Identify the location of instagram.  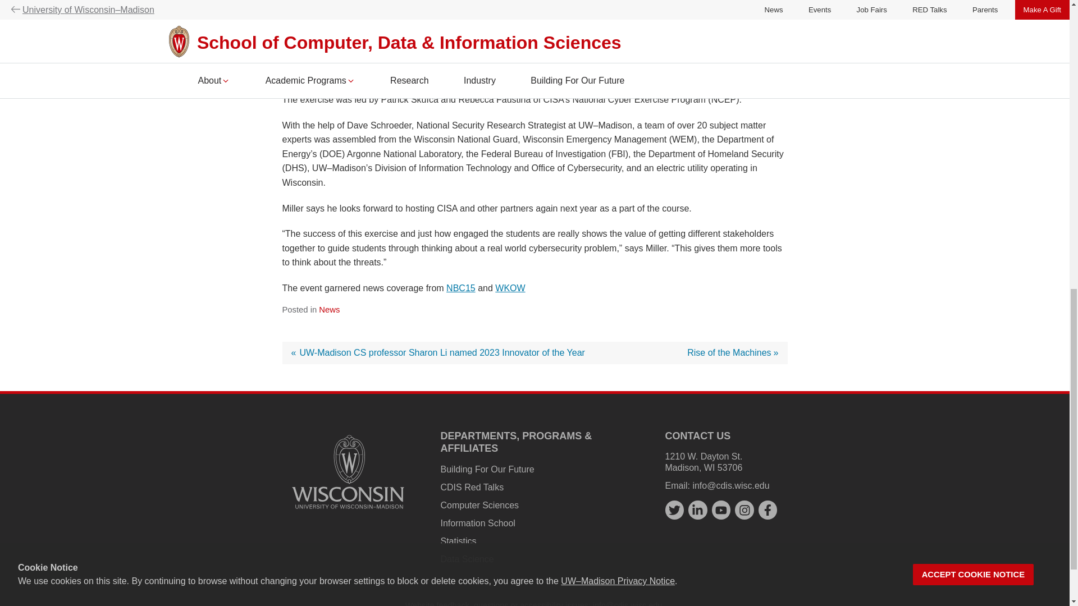
(744, 510).